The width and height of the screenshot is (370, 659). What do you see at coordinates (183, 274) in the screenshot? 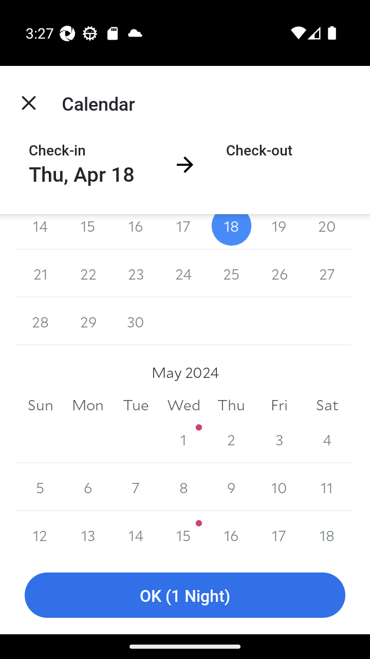
I see `24 24 April 2024` at bounding box center [183, 274].